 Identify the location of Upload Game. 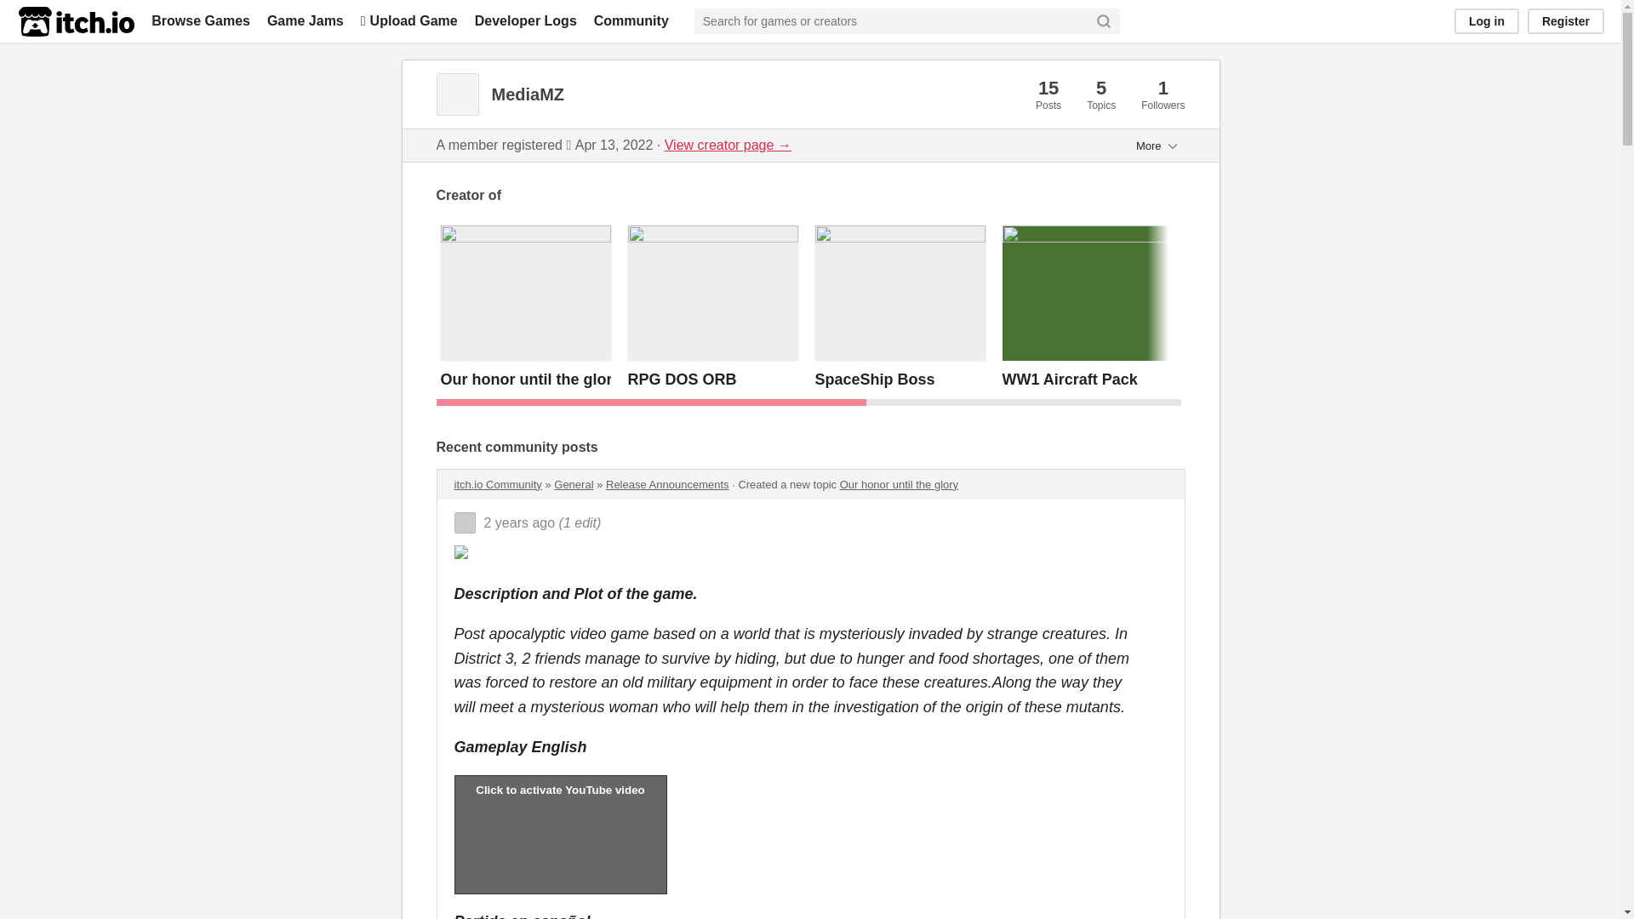
(408, 20).